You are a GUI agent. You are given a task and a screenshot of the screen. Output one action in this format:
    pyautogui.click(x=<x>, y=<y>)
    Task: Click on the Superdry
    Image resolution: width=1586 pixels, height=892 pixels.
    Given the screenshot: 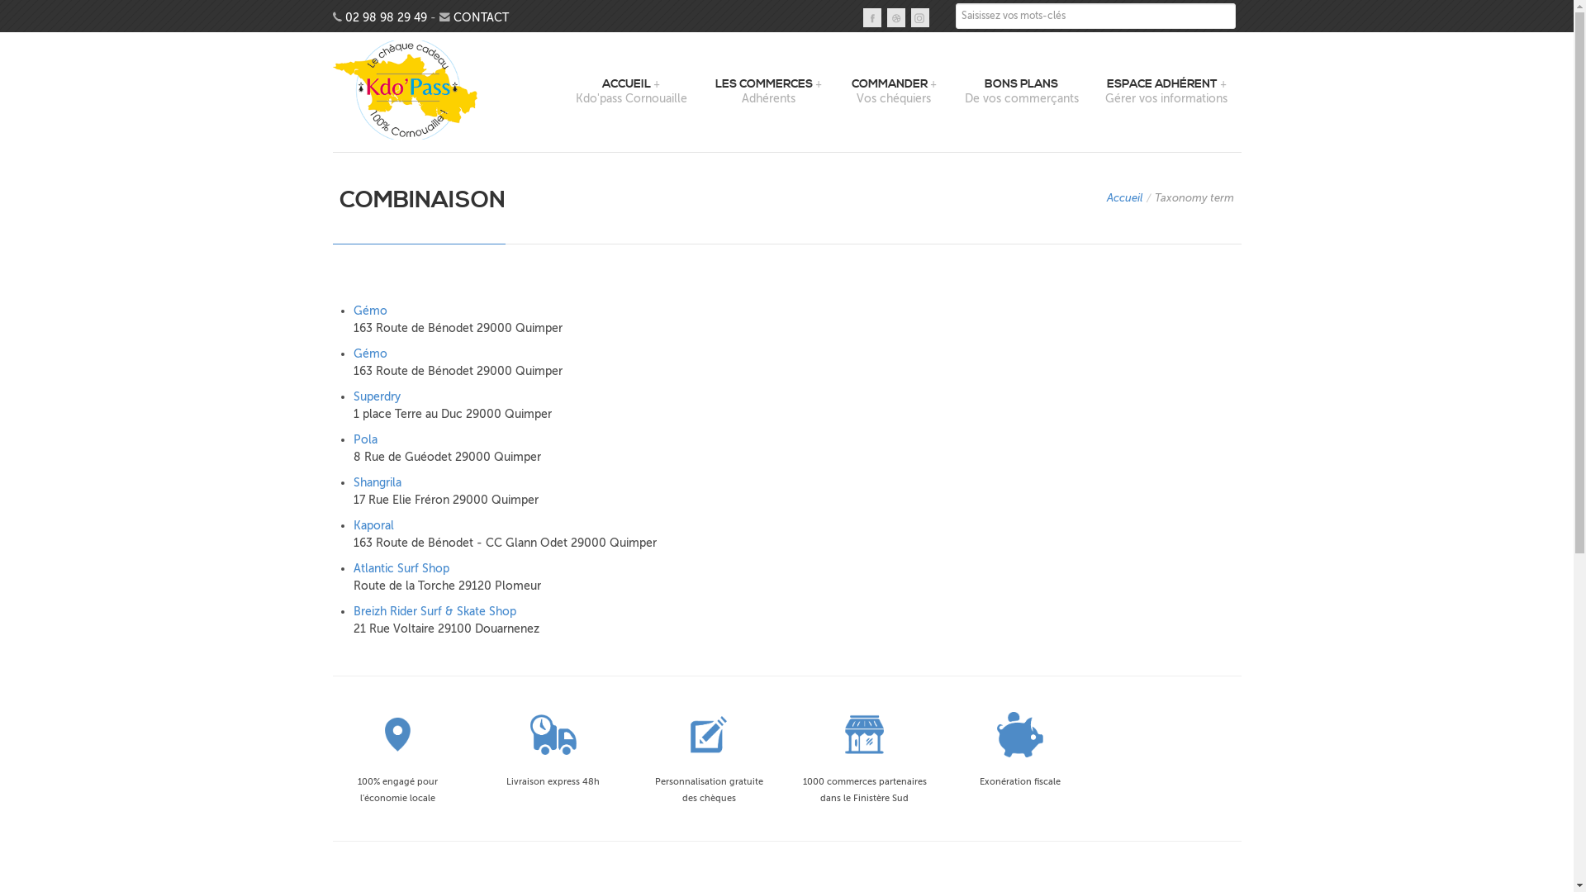 What is the action you would take?
    pyautogui.click(x=377, y=396)
    